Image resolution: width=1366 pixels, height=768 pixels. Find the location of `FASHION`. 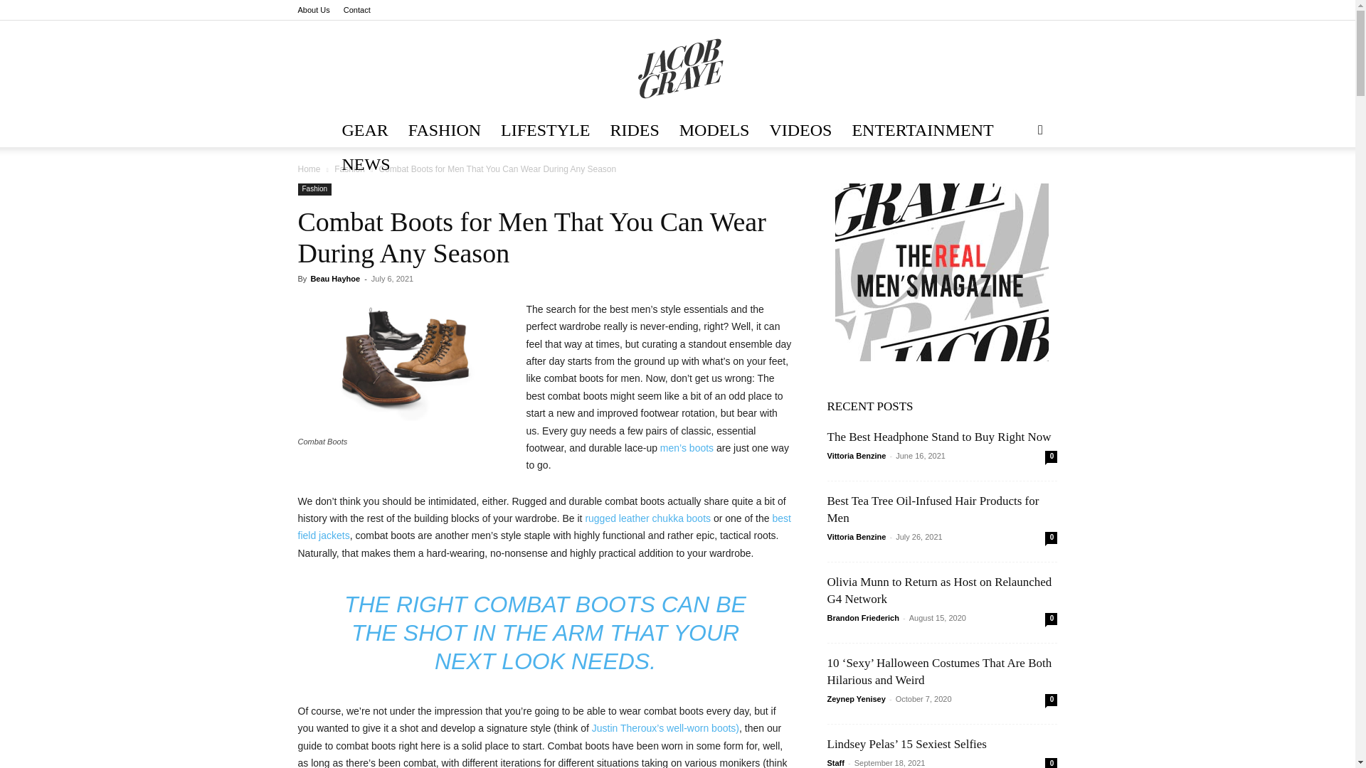

FASHION is located at coordinates (444, 129).